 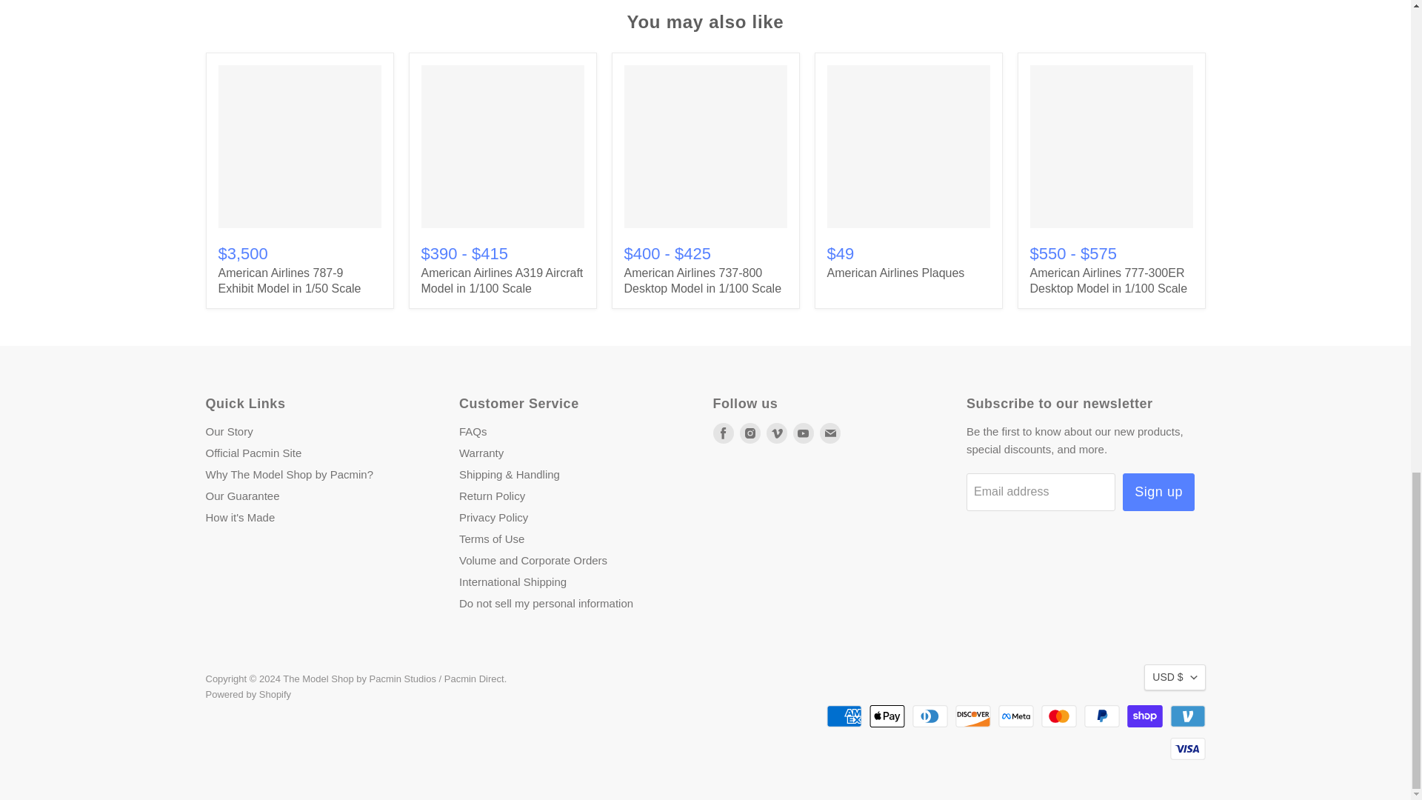 What do you see at coordinates (750, 433) in the screenshot?
I see `Instagram` at bounding box center [750, 433].